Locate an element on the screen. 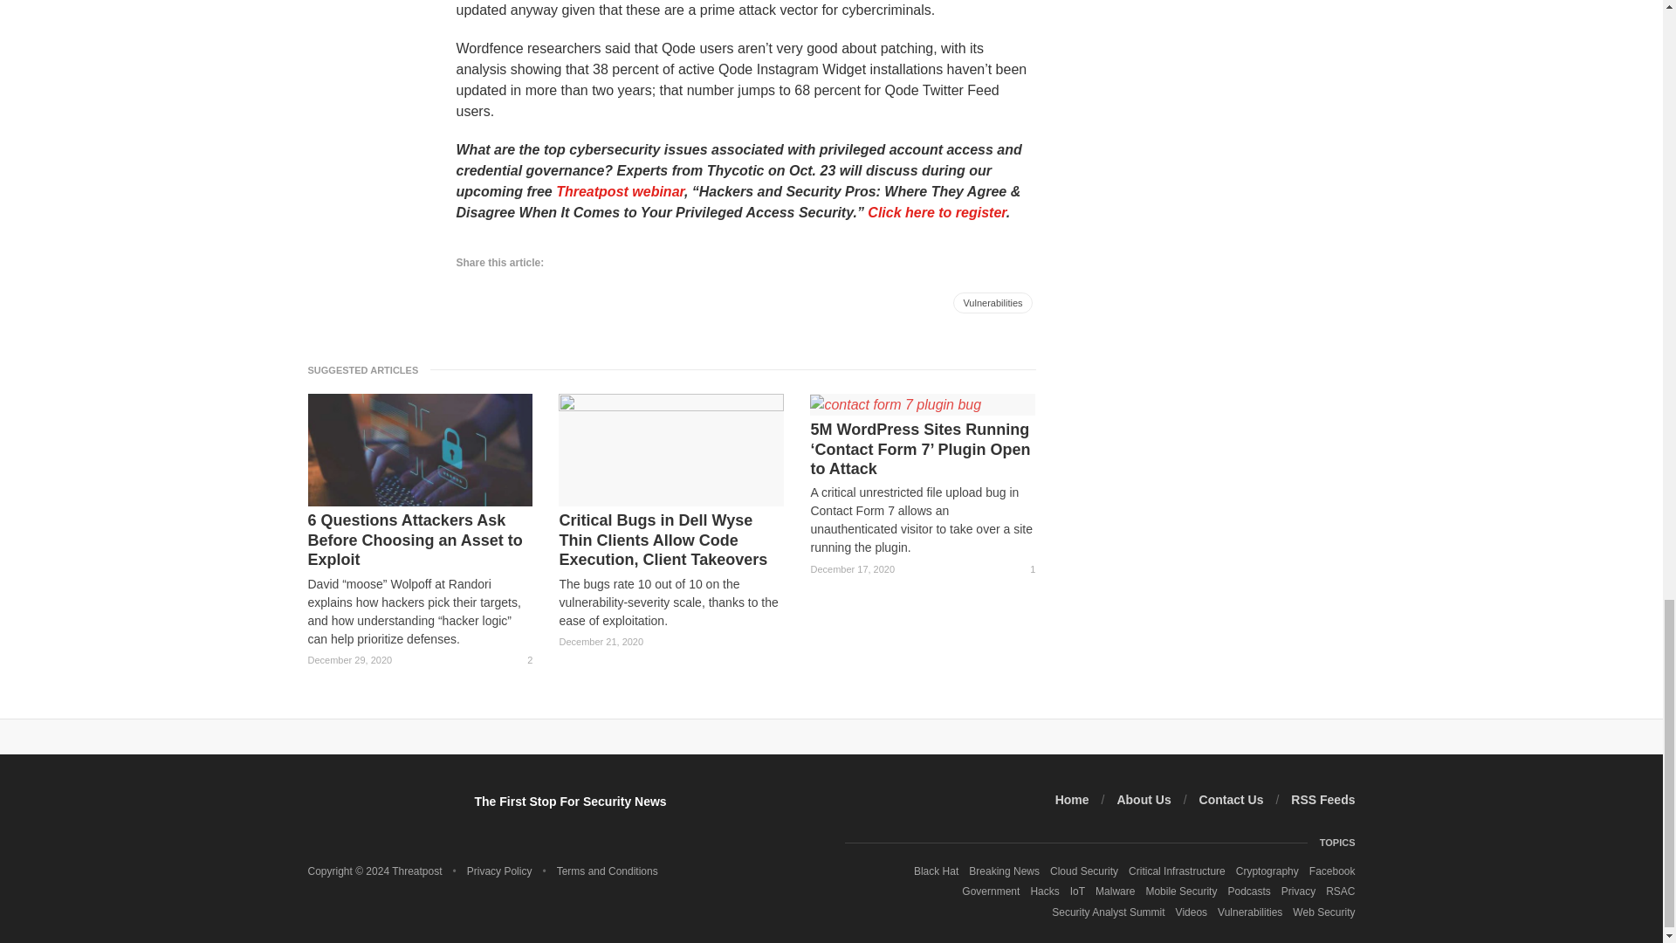 This screenshot has width=1676, height=943. 2 is located at coordinates (522, 660).